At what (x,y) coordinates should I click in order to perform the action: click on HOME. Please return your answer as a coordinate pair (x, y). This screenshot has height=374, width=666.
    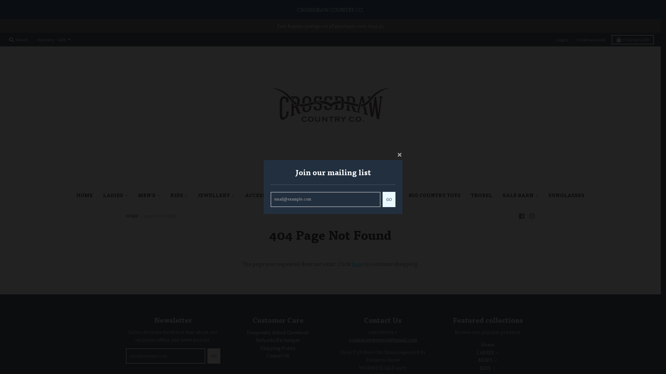
    Looking at the image, I should click on (132, 216).